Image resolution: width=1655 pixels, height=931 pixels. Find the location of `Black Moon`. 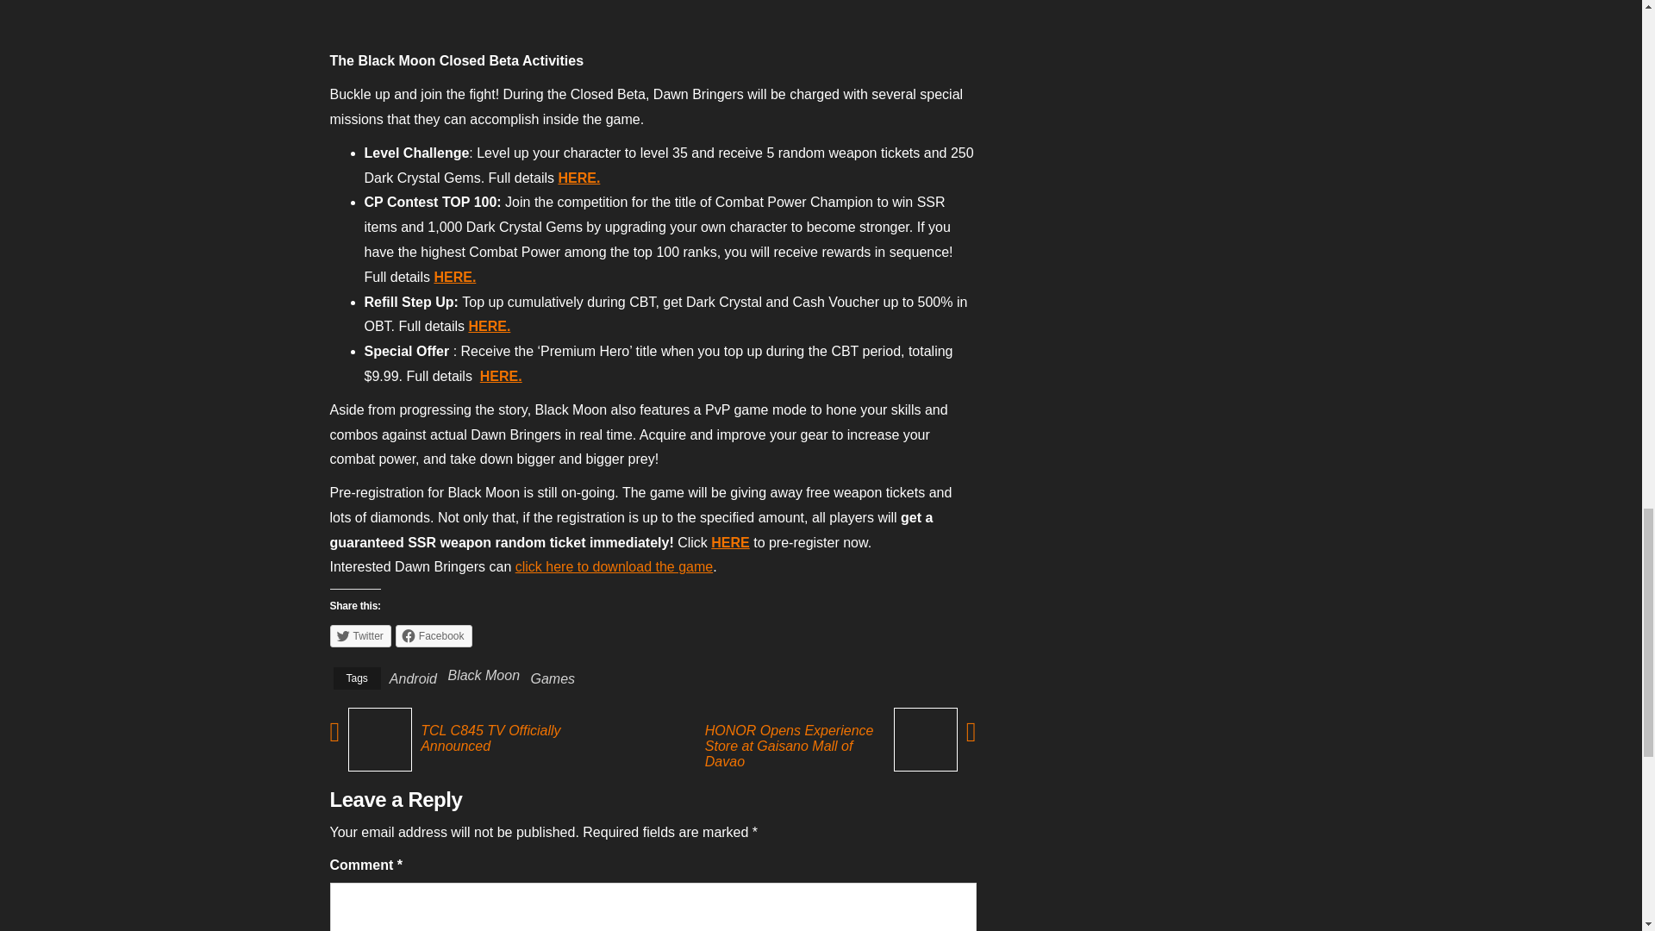

Black Moon is located at coordinates (483, 675).